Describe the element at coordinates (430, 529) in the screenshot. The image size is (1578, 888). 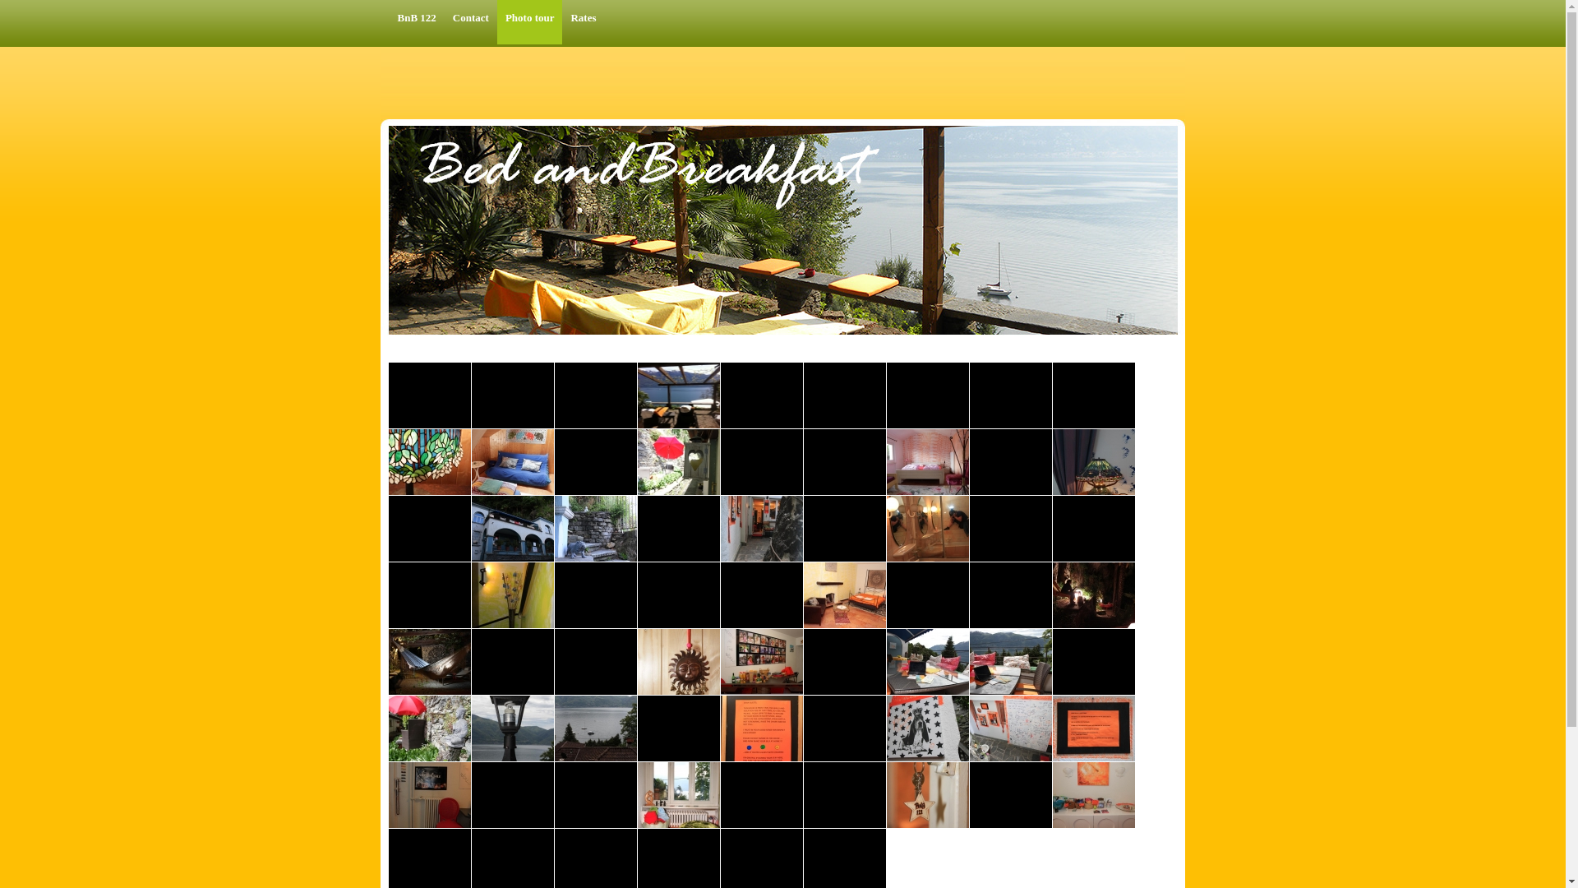
I see `You are viewing the image with filename bnb122_1561.jpg` at that location.